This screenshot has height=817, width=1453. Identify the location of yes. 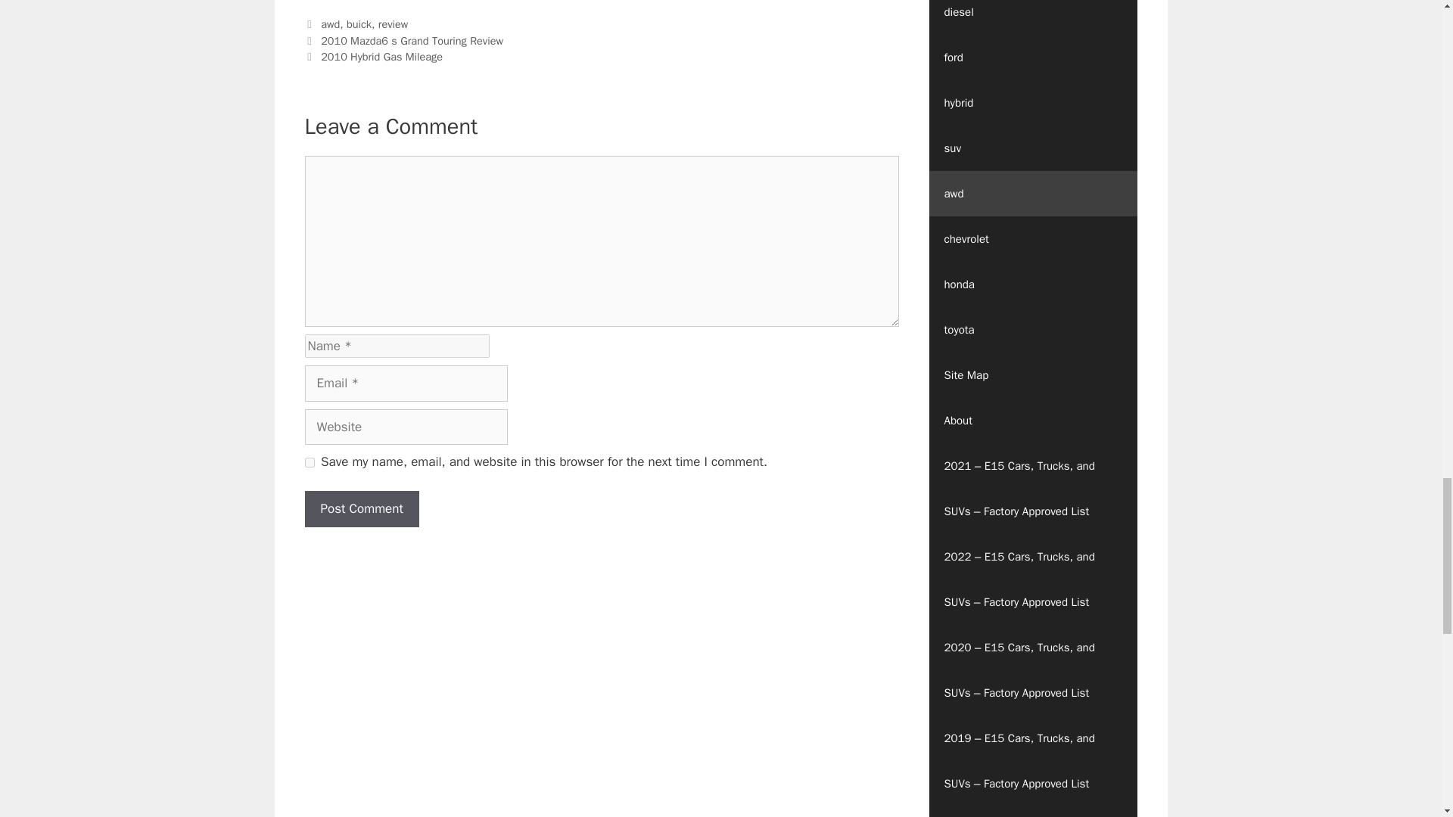
(309, 461).